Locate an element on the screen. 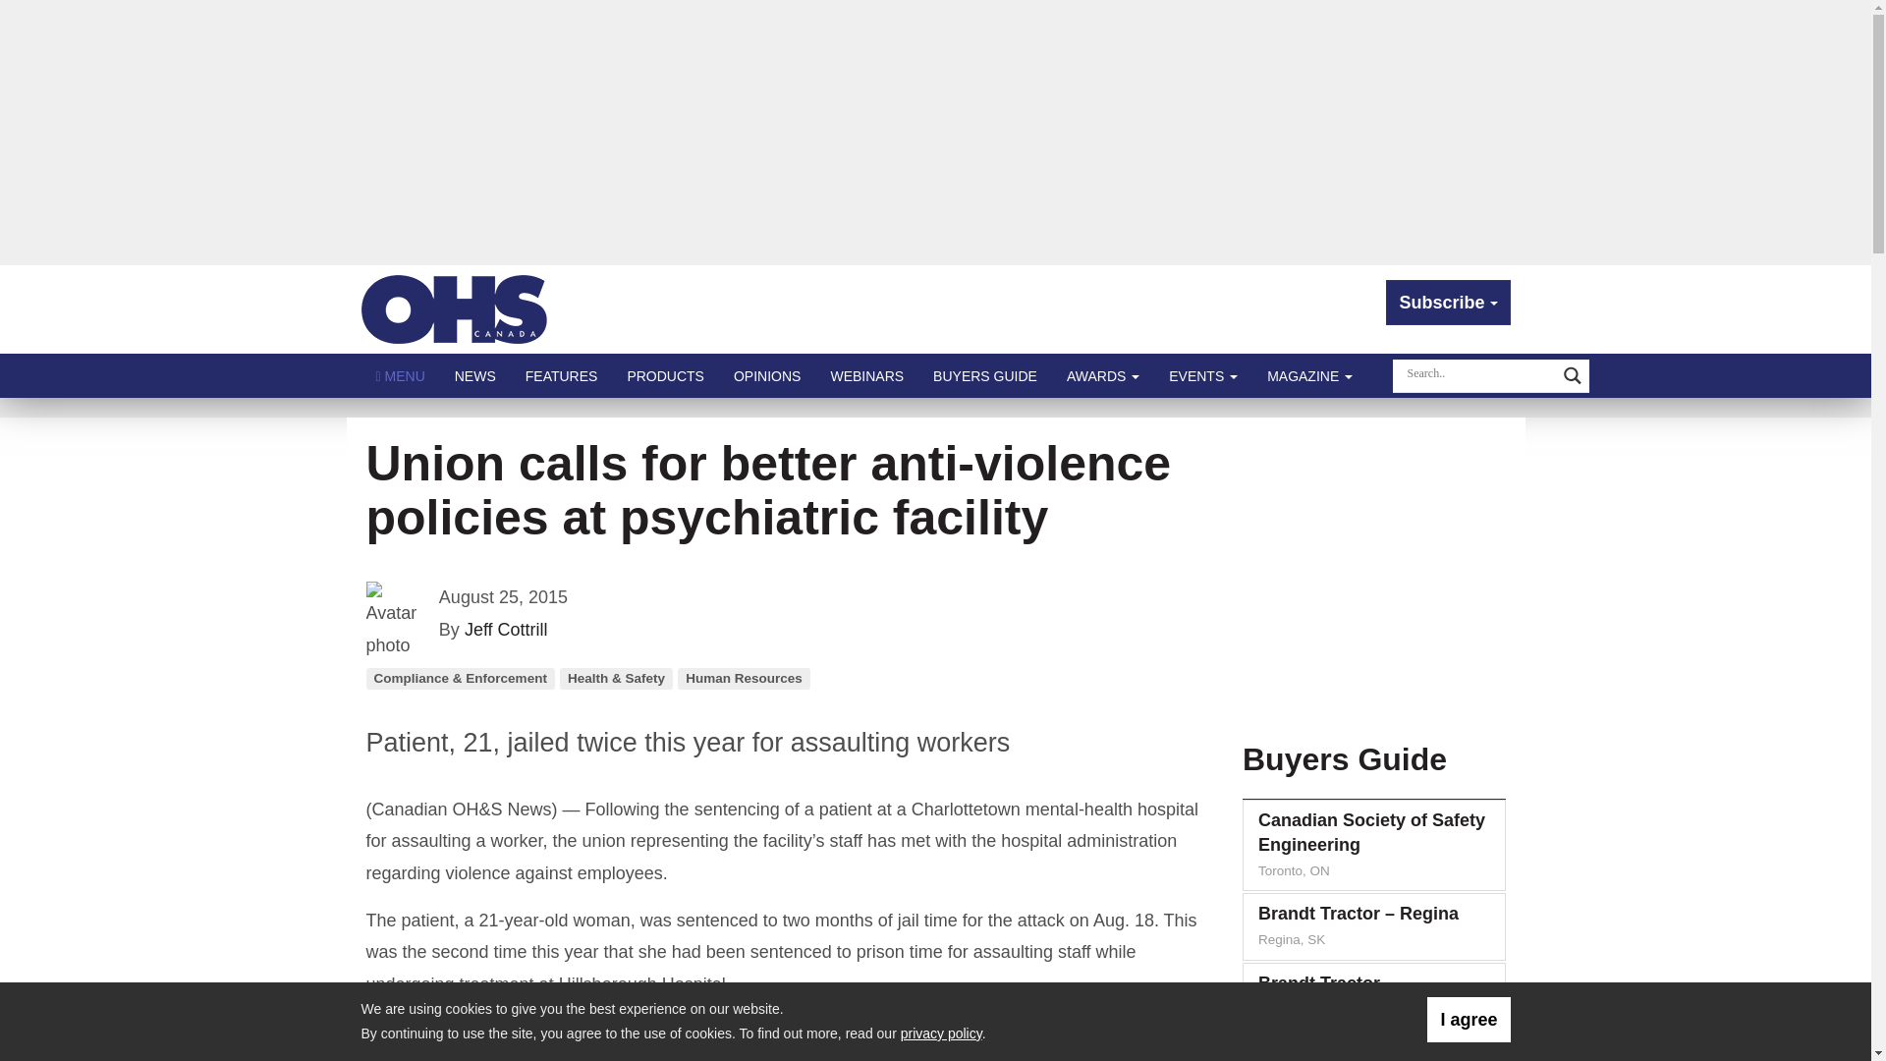  MENU is located at coordinates (401, 375).